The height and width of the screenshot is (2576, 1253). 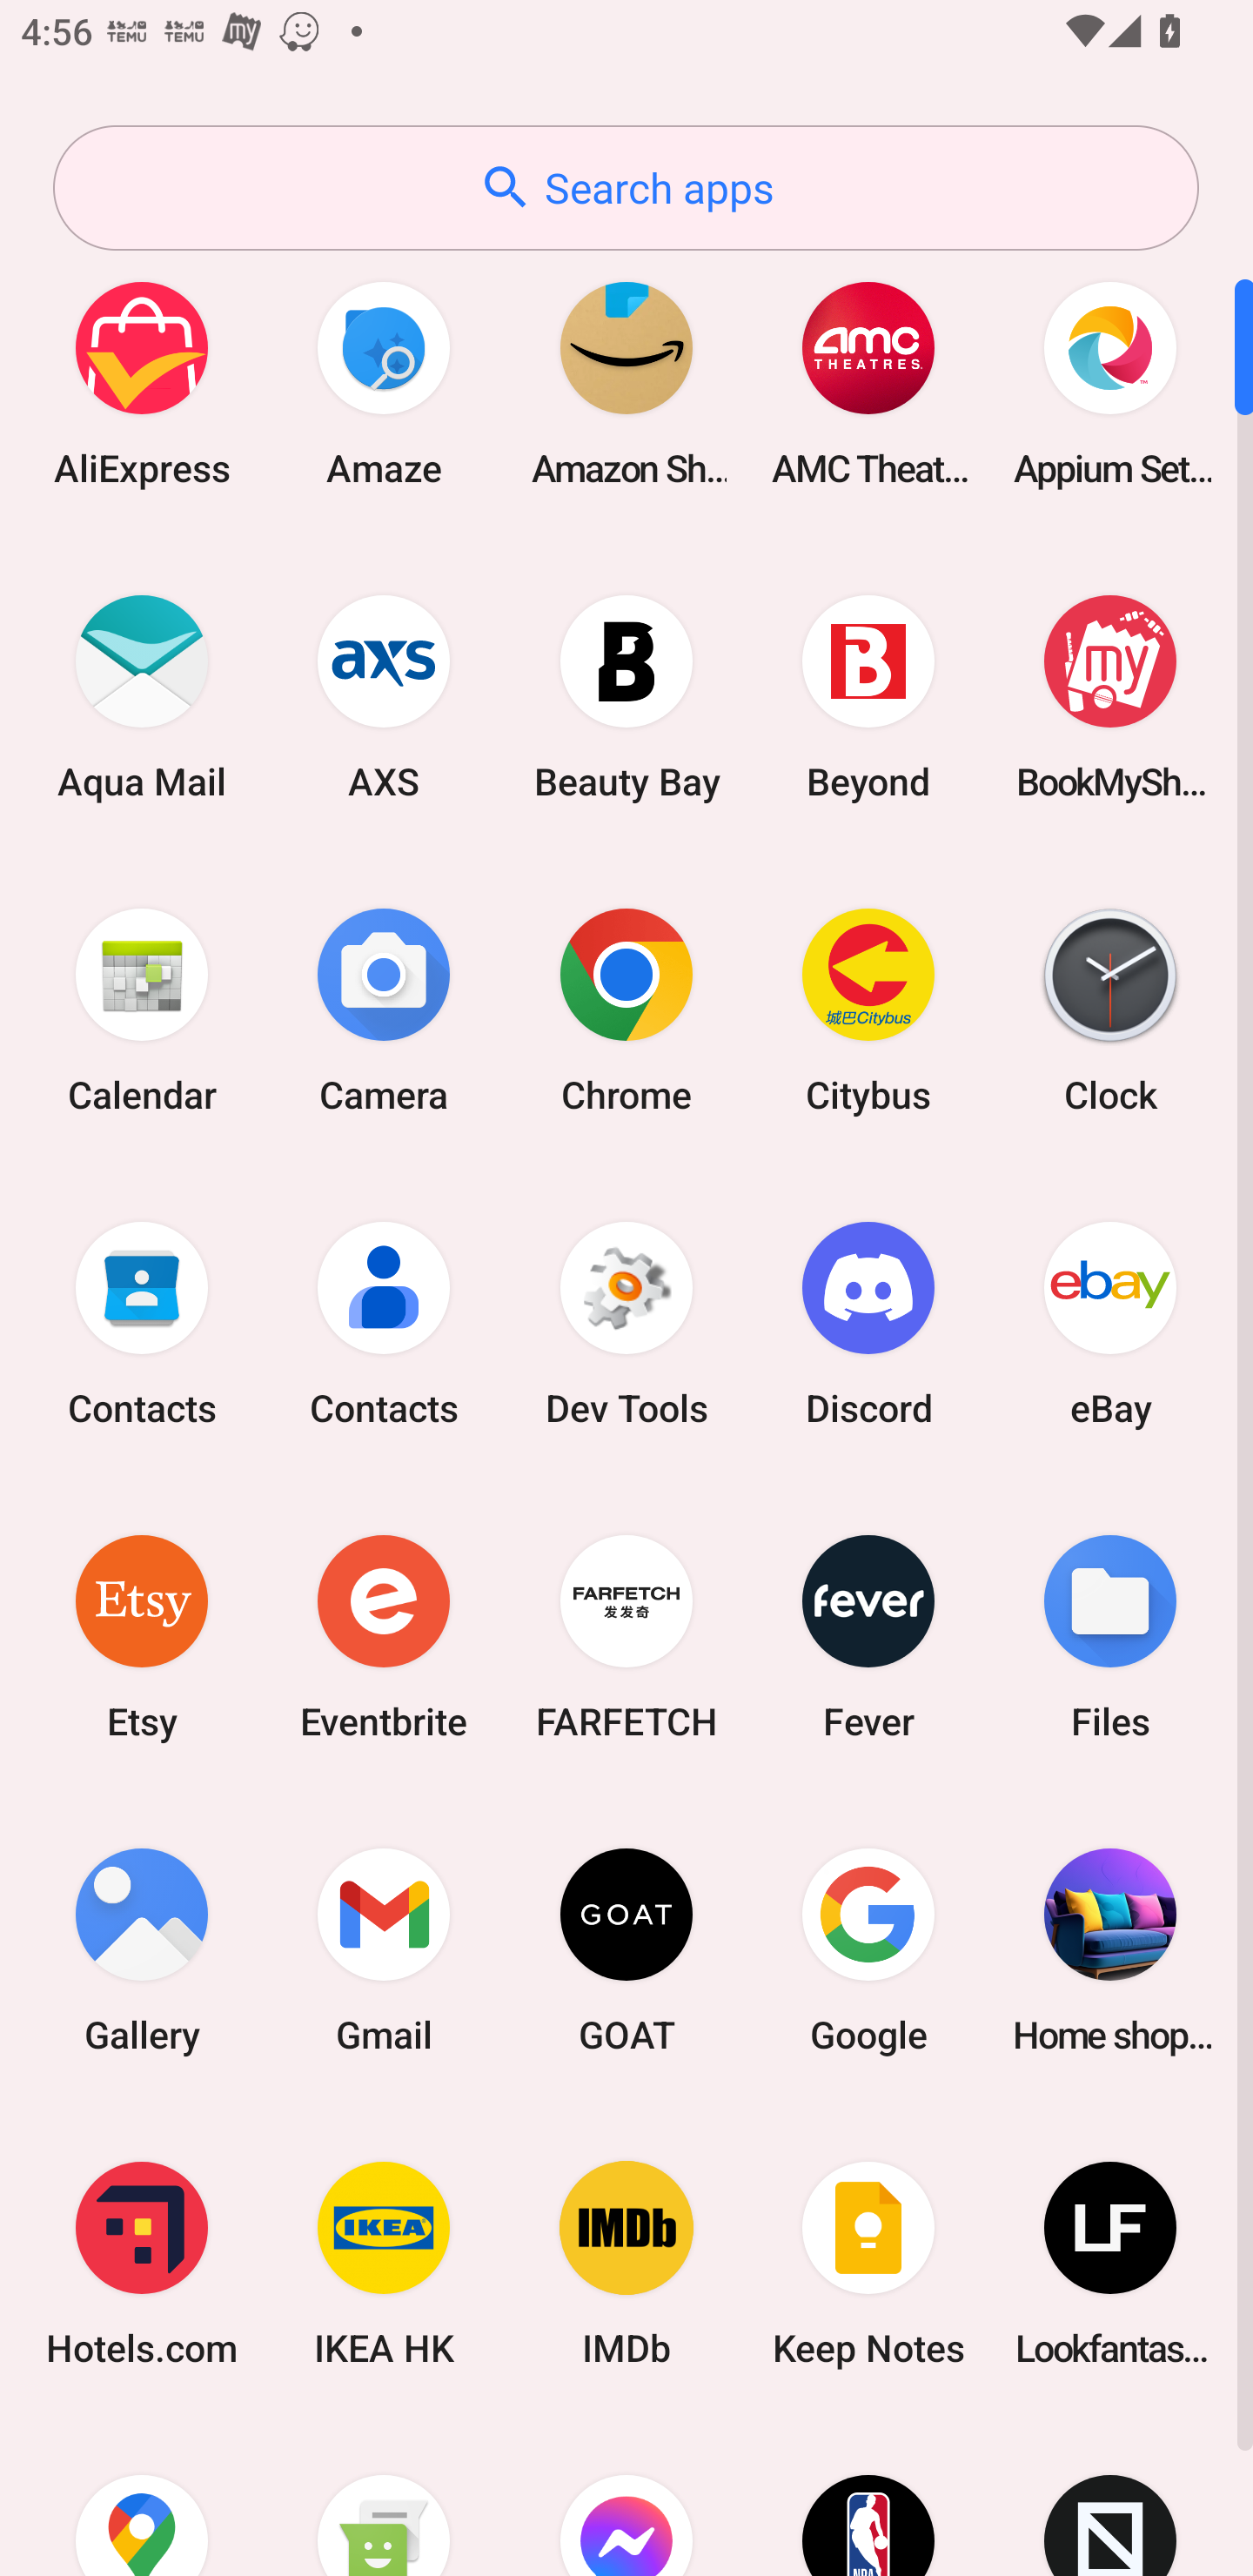 I want to click on Files, so click(x=1110, y=1636).